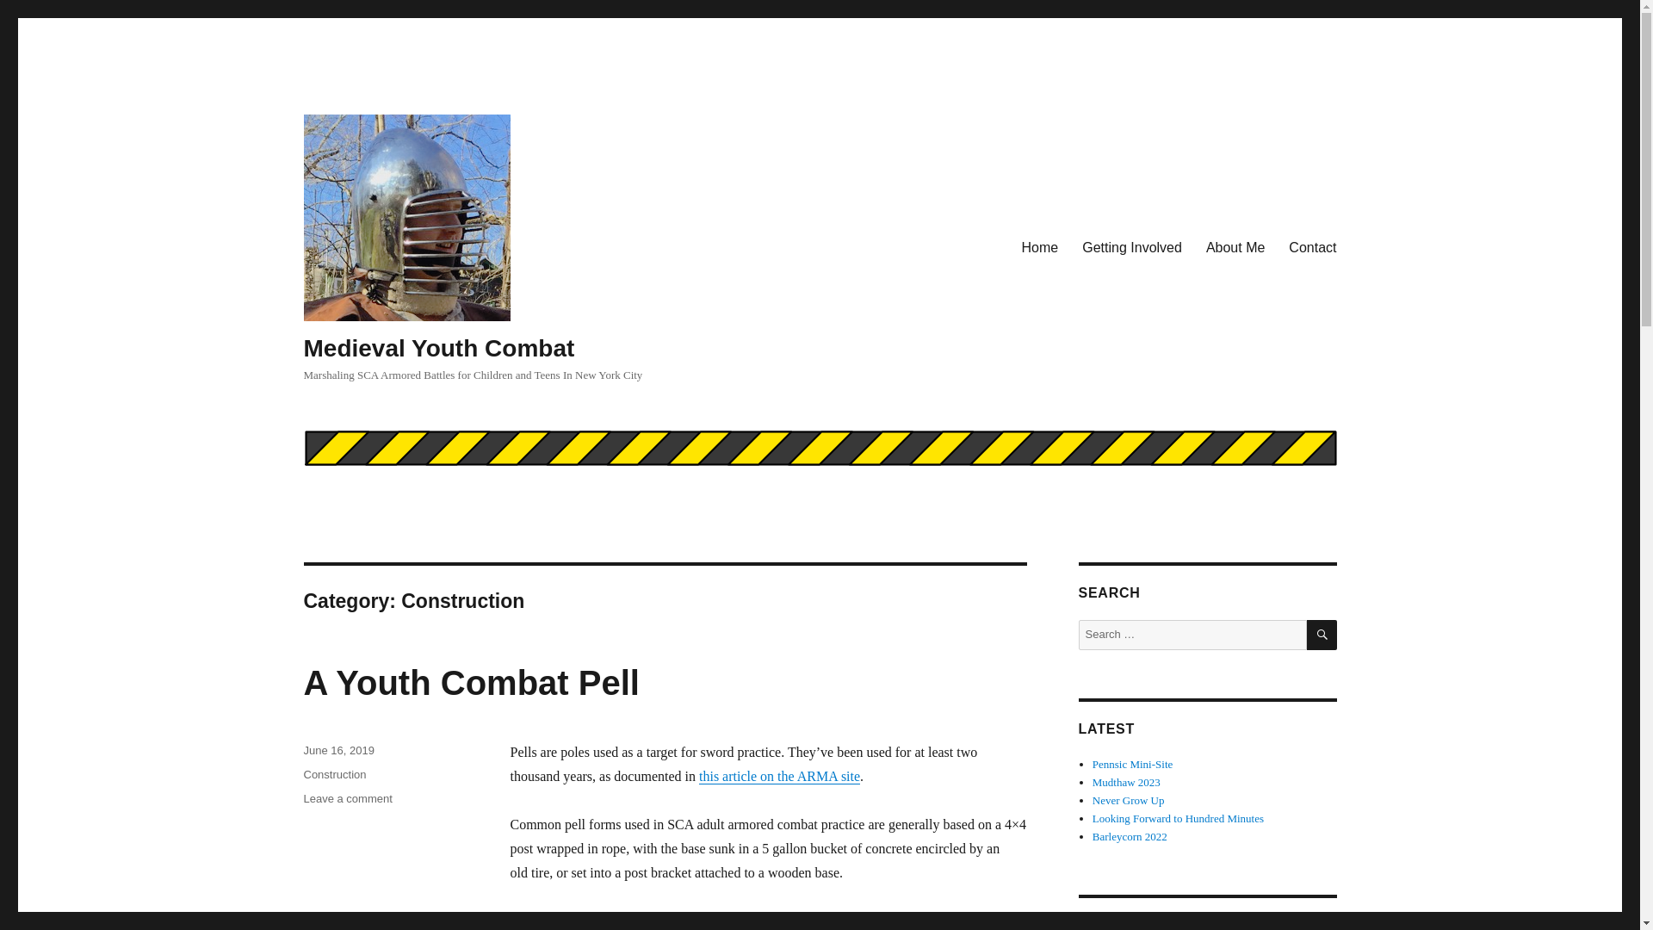 The image size is (1653, 930). Describe the element at coordinates (1133, 765) in the screenshot. I see `A Youth Combat Pell` at that location.